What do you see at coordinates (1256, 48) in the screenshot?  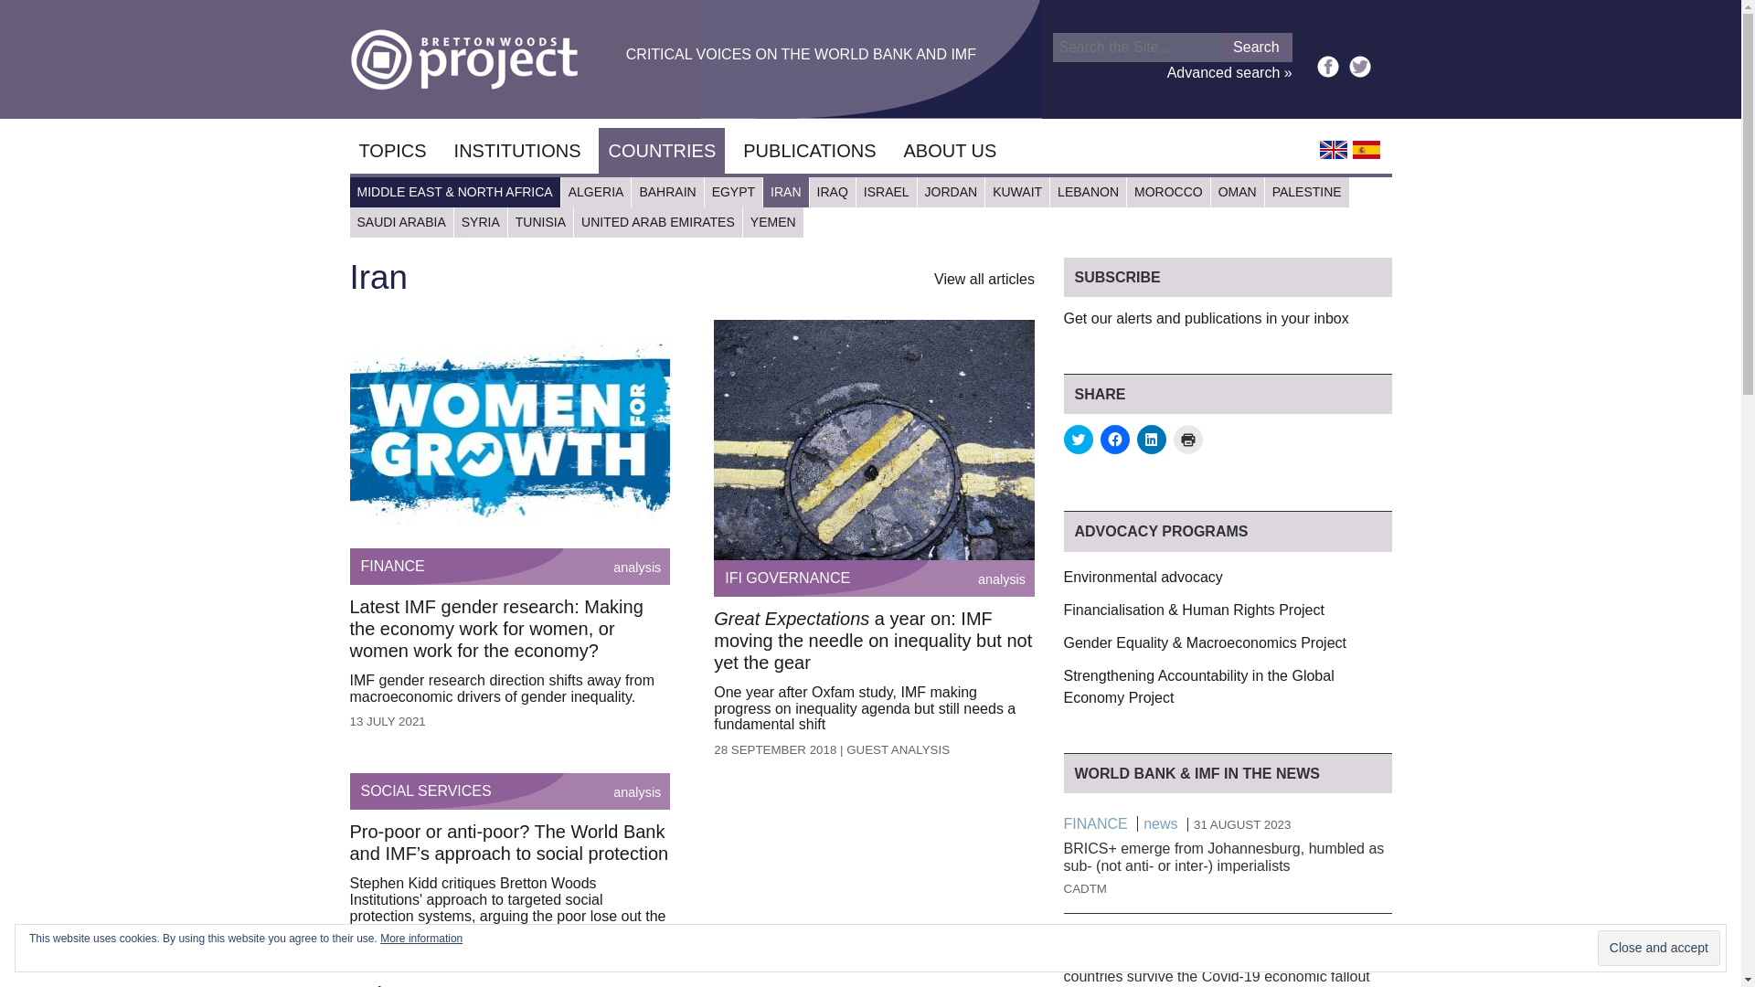 I see `Search` at bounding box center [1256, 48].